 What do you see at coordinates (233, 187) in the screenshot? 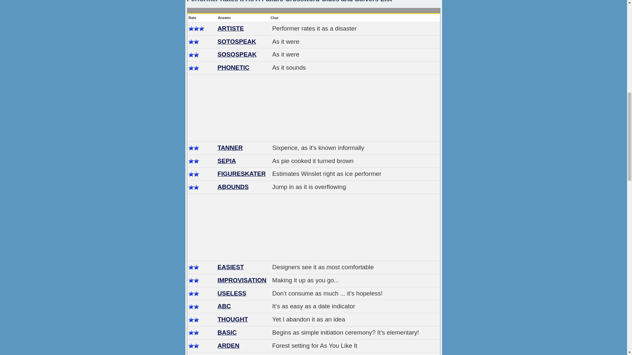
I see `ABOUNDS` at bounding box center [233, 187].